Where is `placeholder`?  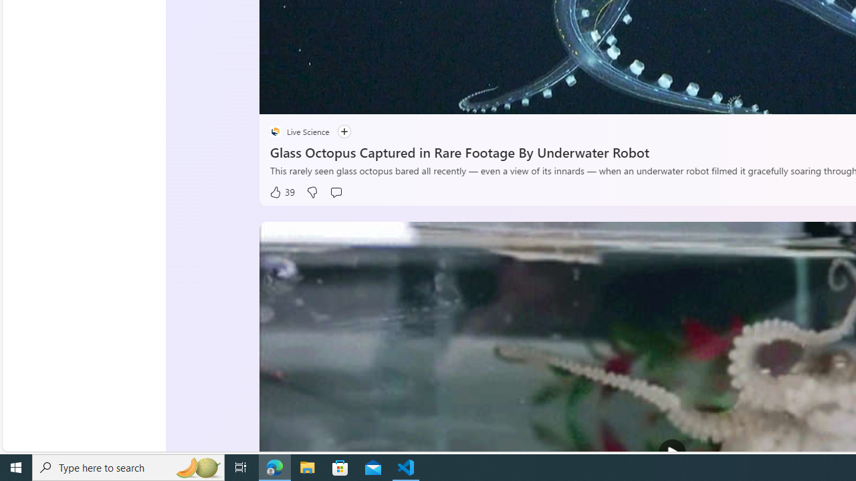 placeholder is located at coordinates (276, 131).